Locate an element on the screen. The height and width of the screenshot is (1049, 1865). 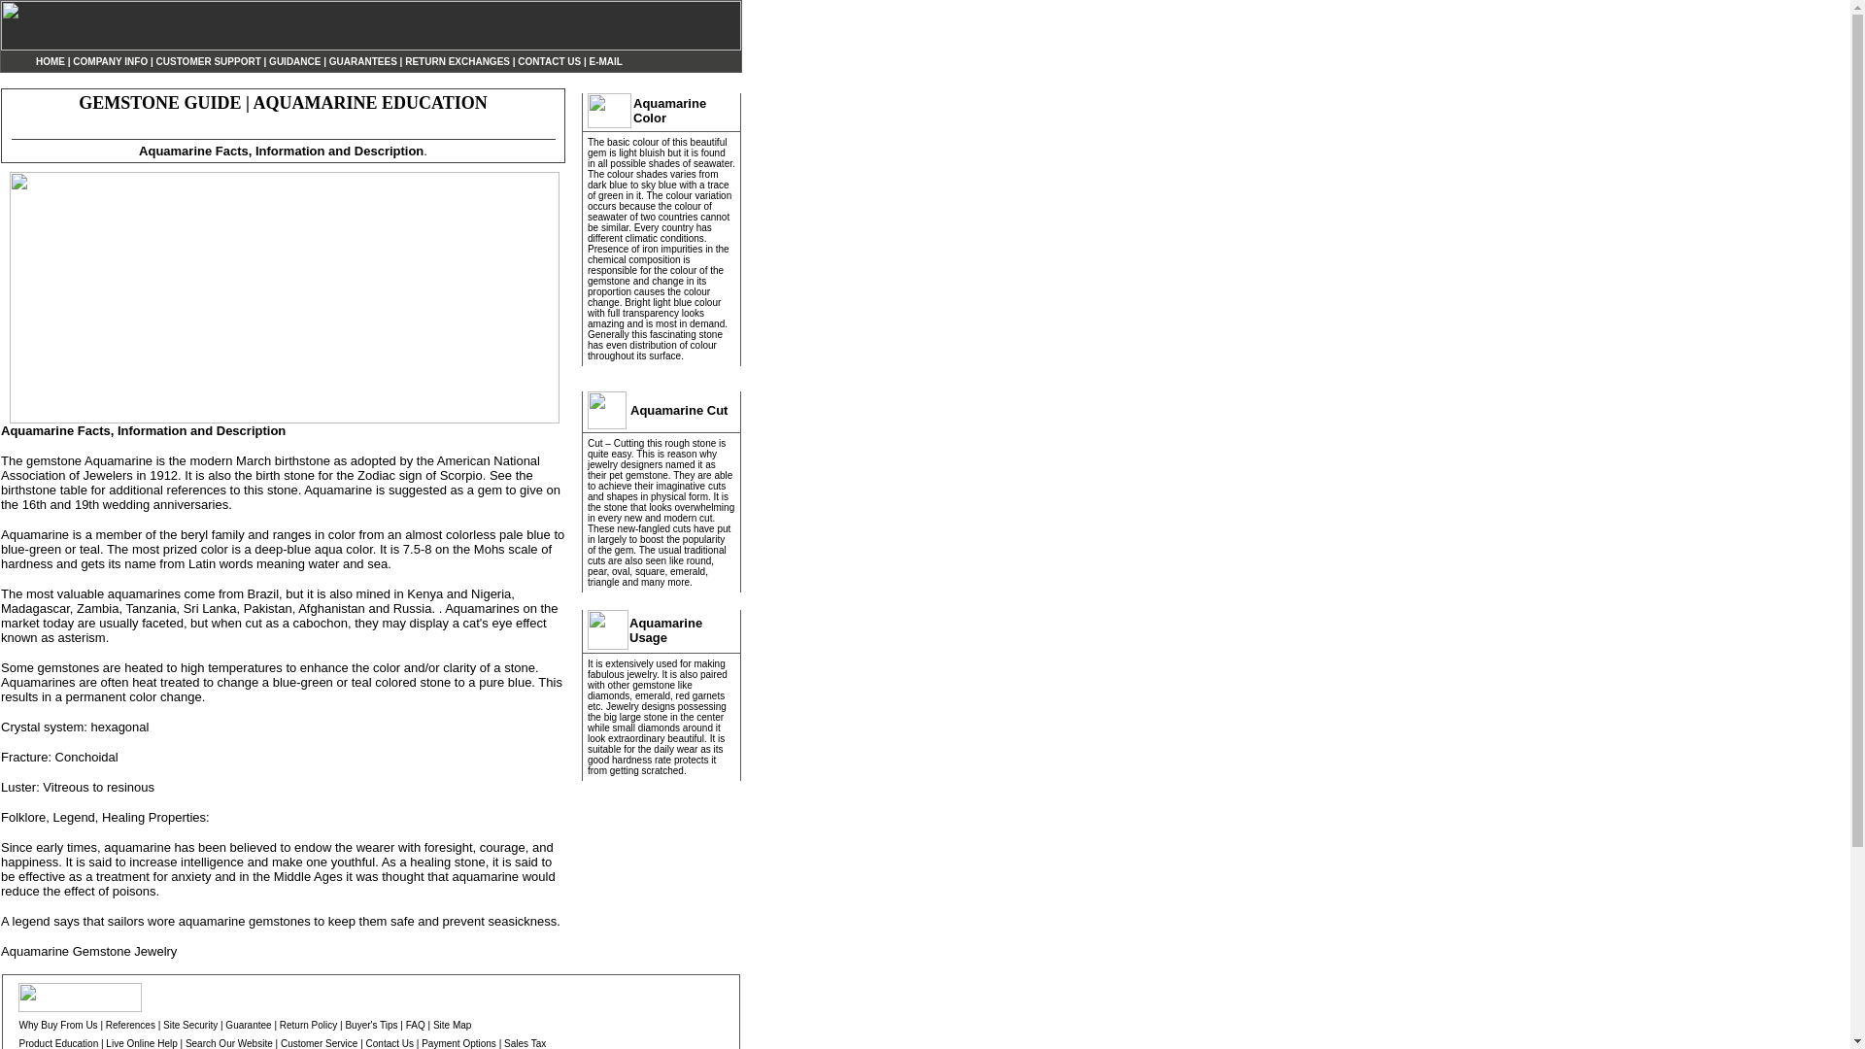
RETURN EXCHANGES is located at coordinates (457, 58).